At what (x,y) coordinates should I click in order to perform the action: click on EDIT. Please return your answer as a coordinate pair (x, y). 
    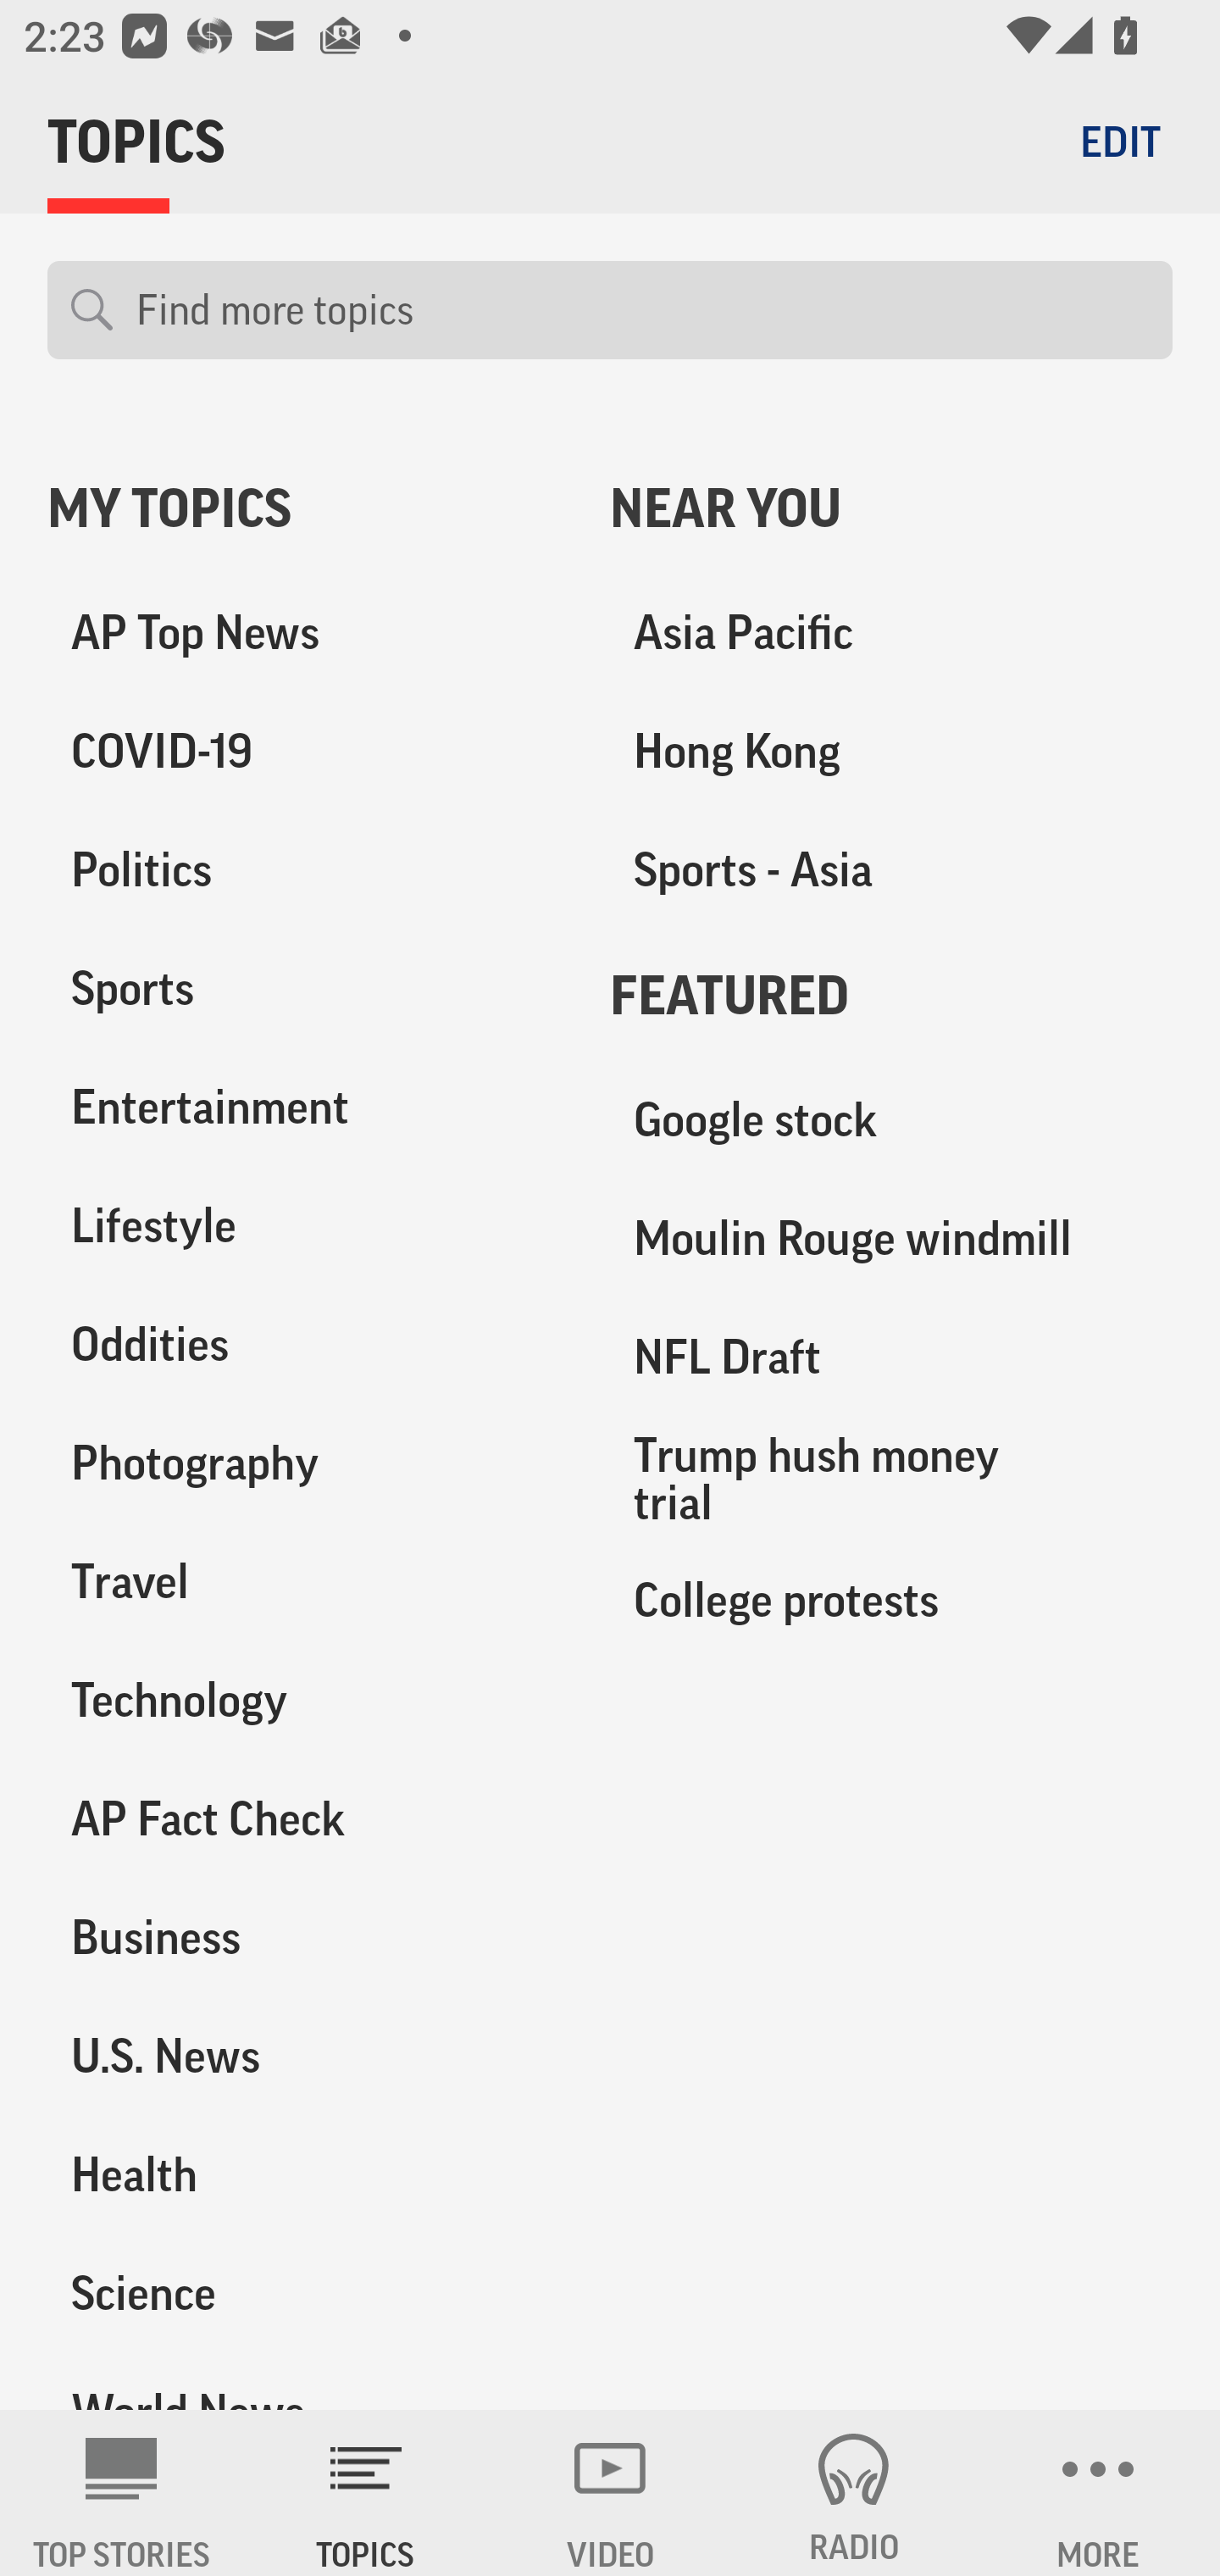
    Looking at the image, I should click on (1120, 141).